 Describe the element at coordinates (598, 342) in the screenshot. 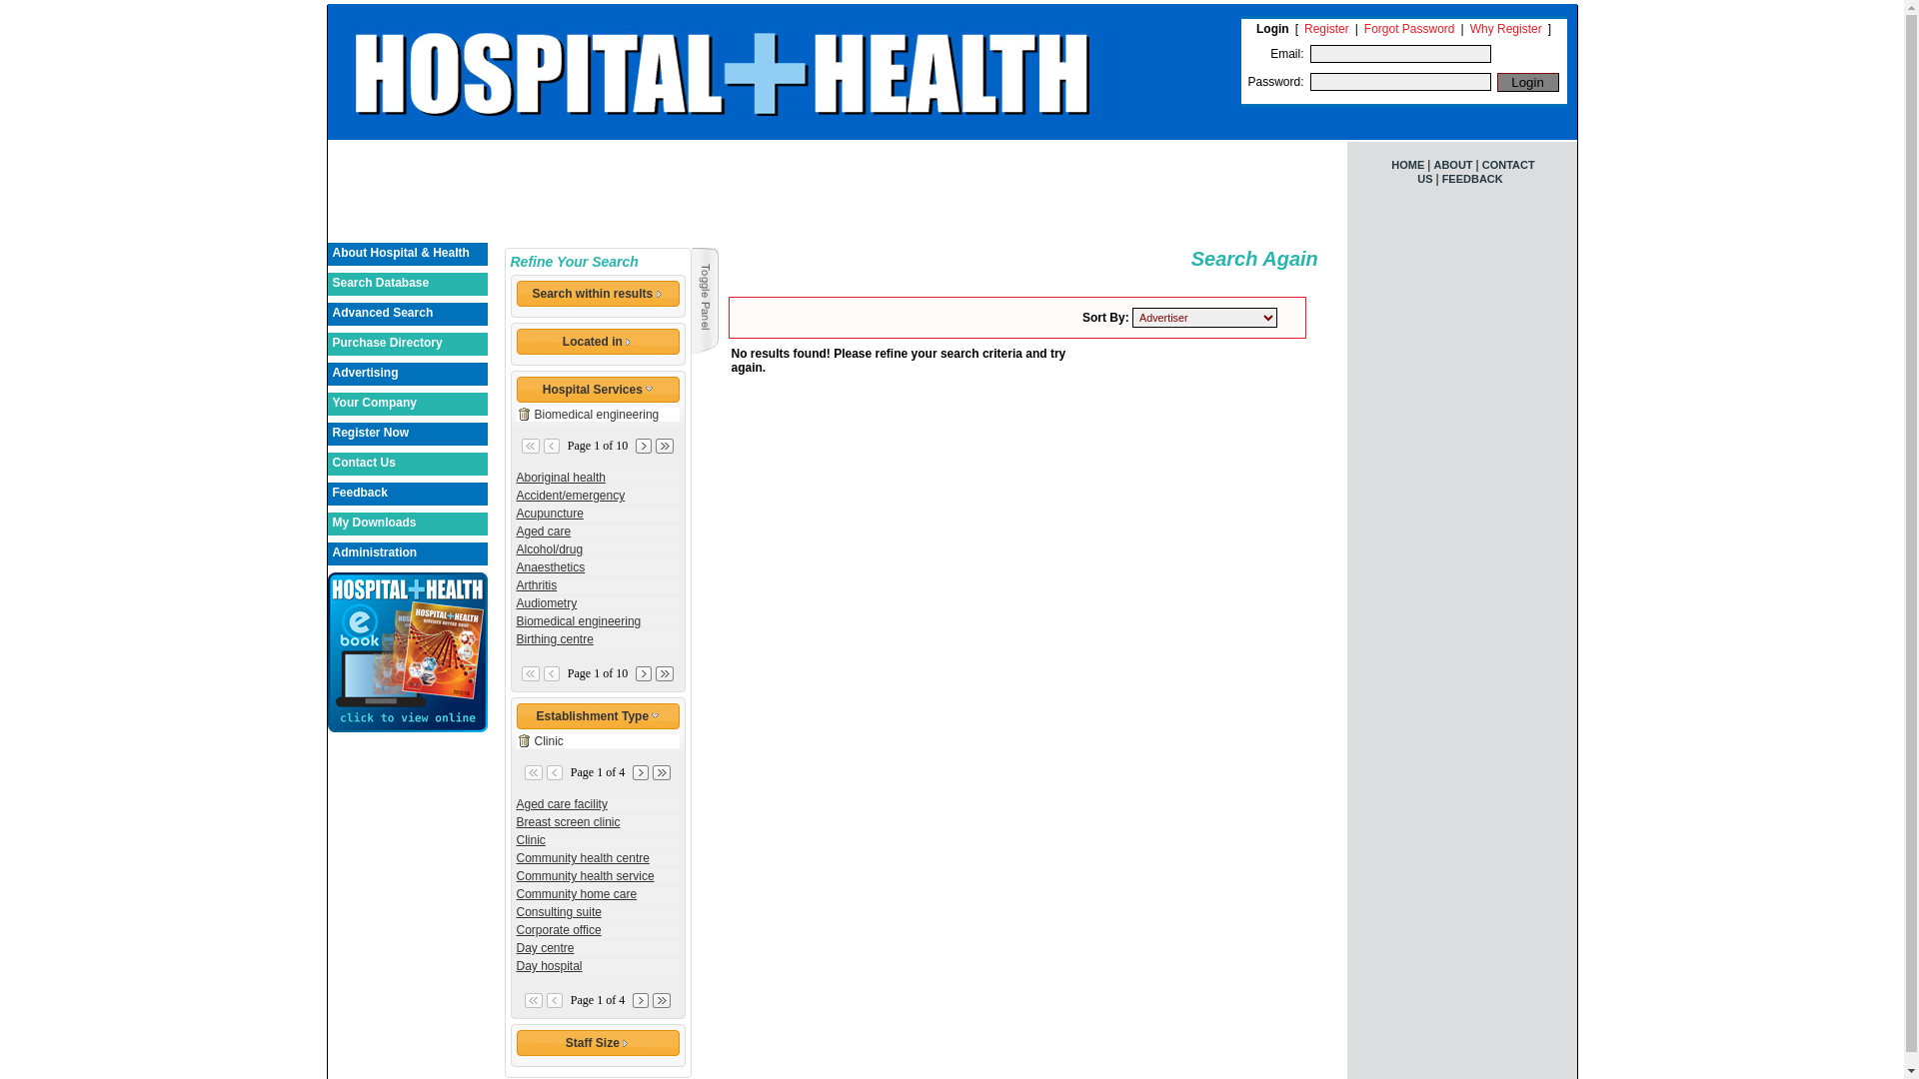

I see `Located in ` at that location.